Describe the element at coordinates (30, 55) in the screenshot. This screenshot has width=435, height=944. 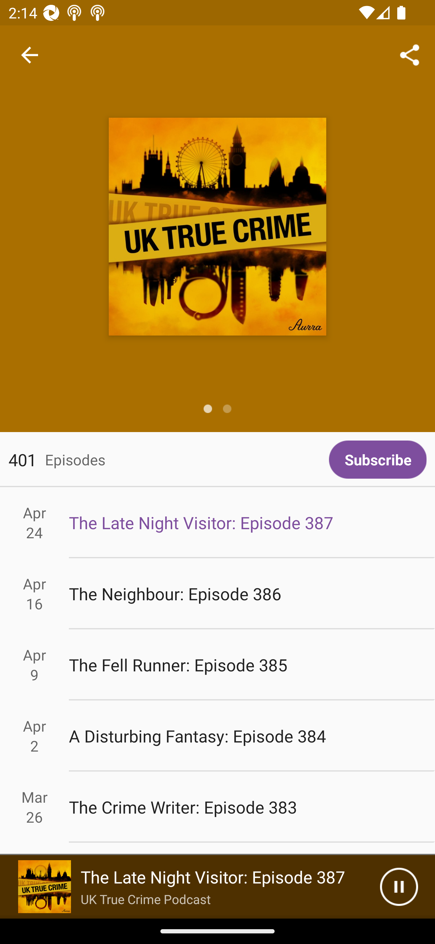
I see `Navigate up` at that location.